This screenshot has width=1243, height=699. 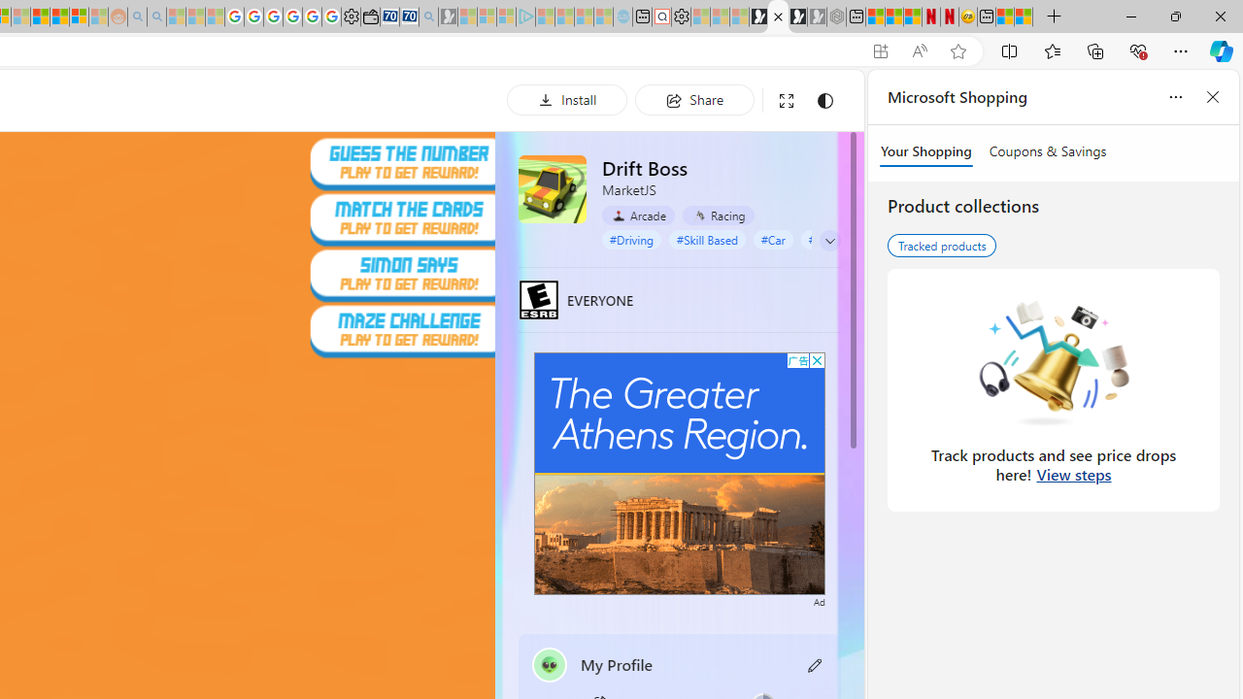 I want to click on Close, so click(x=1220, y=16).